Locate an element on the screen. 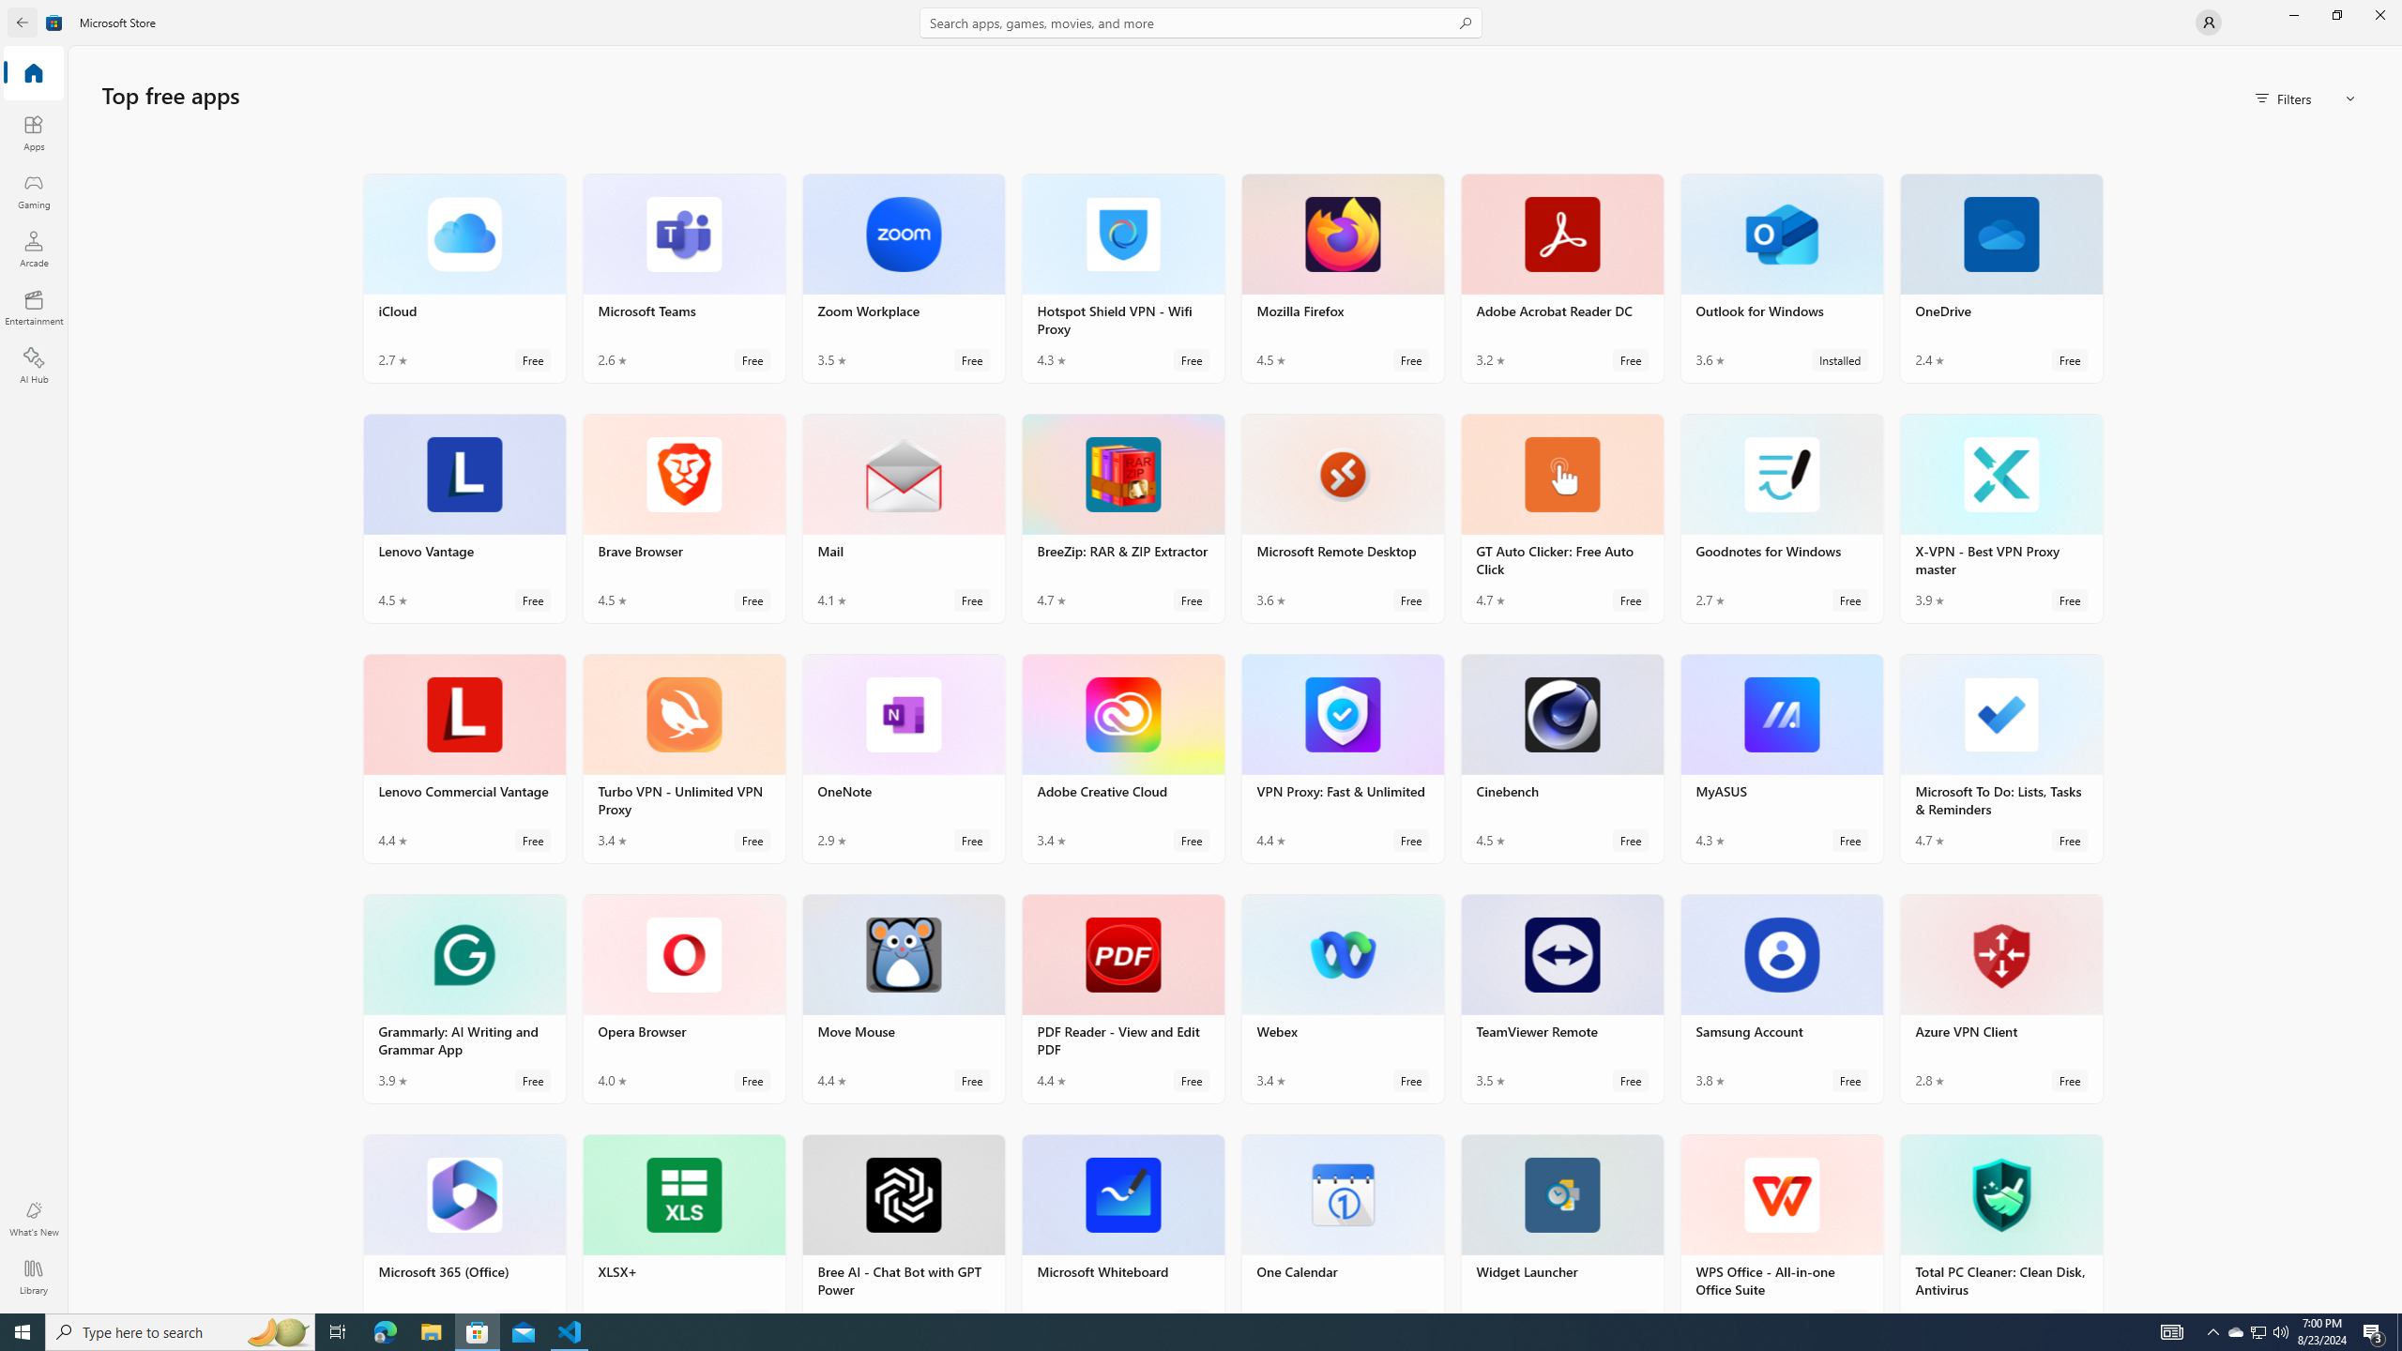 This screenshot has width=2402, height=1351. MyASUS. Average rating of 4.3 out of five stars. Free   is located at coordinates (1781, 758).